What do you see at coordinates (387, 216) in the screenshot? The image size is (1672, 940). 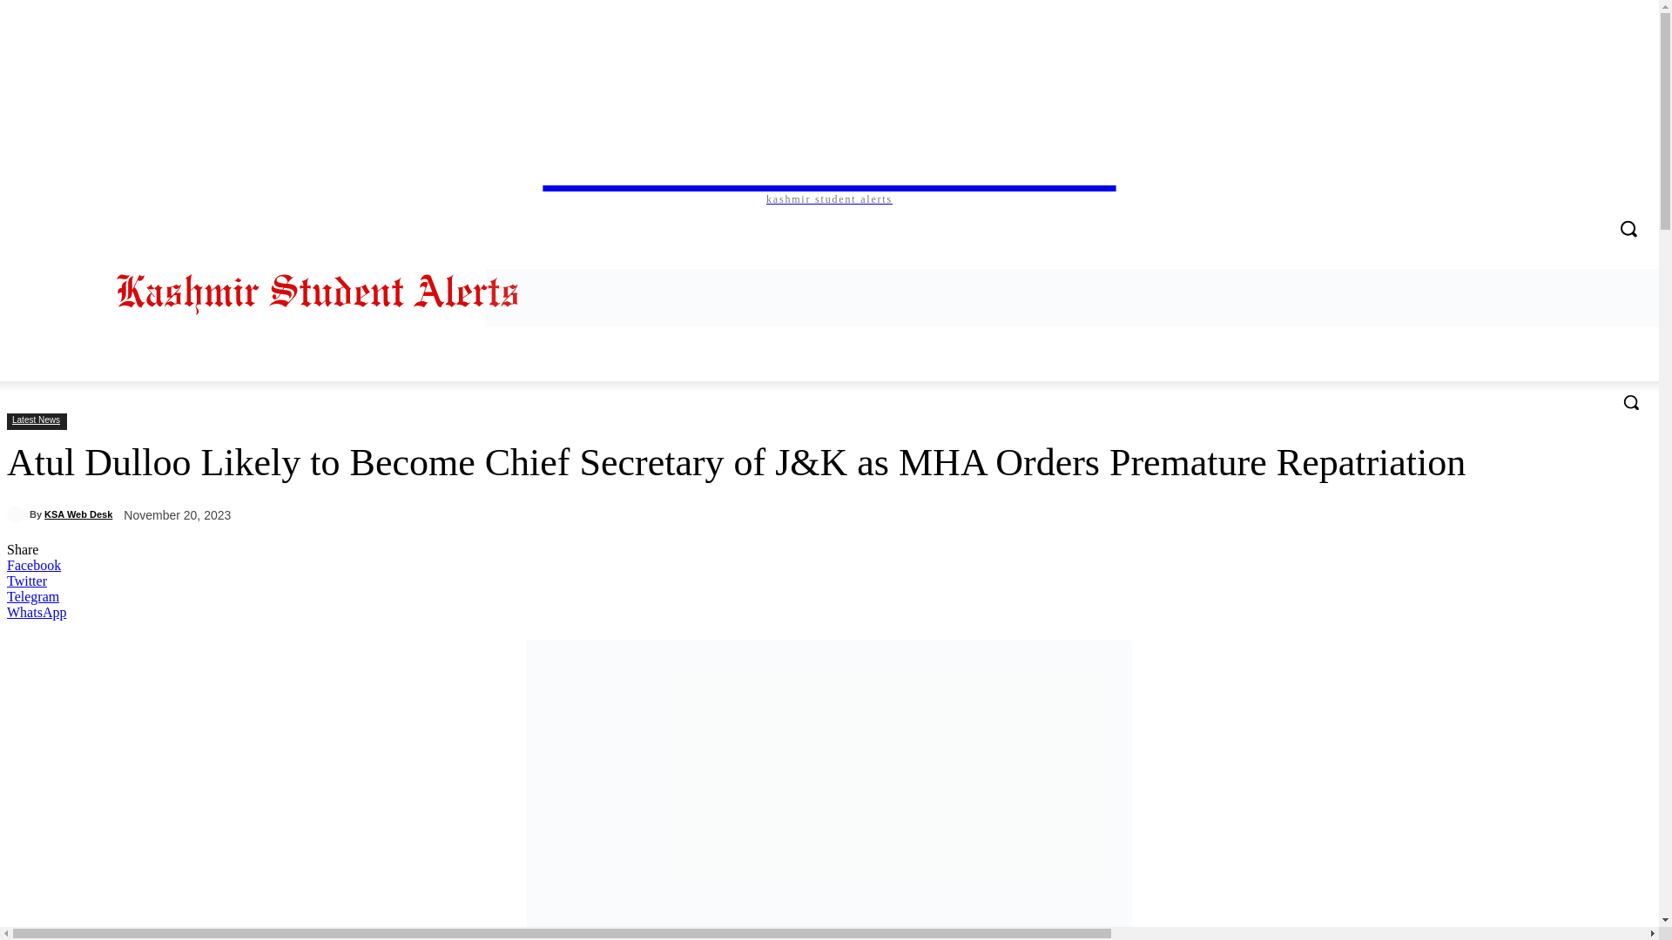 I see `Disclaimer` at bounding box center [387, 216].